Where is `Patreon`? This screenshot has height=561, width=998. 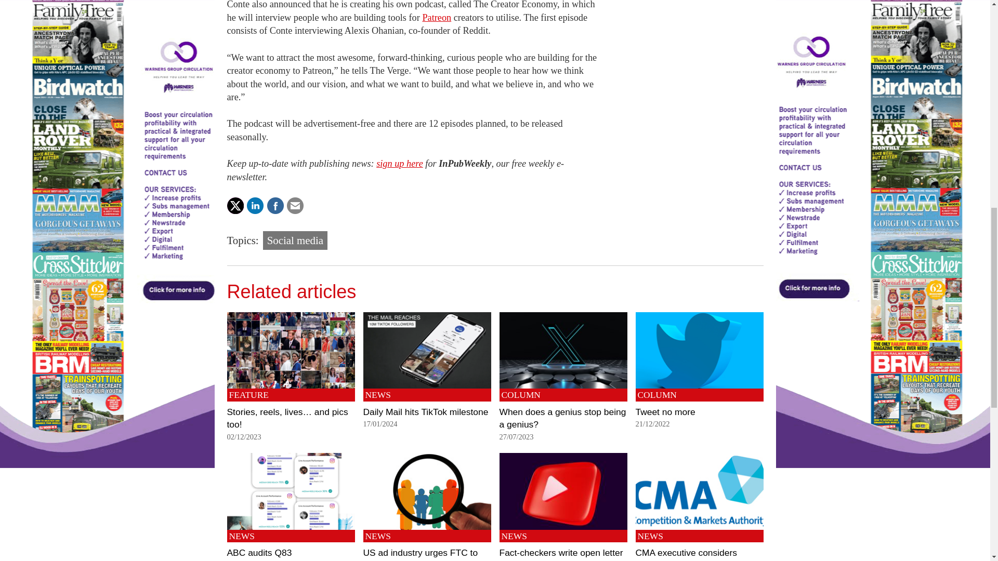
Patreon is located at coordinates (437, 18).